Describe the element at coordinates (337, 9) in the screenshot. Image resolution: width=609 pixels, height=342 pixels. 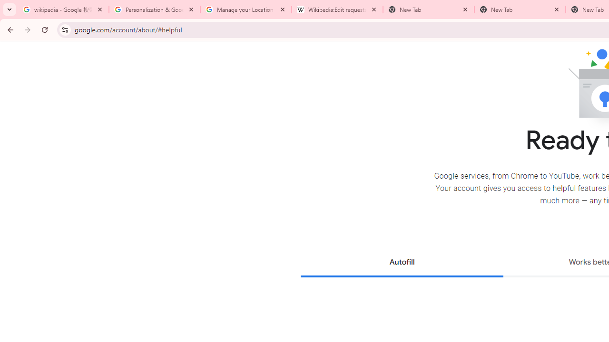
I see `Wikipedia:Edit requests - Wikipedia` at that location.